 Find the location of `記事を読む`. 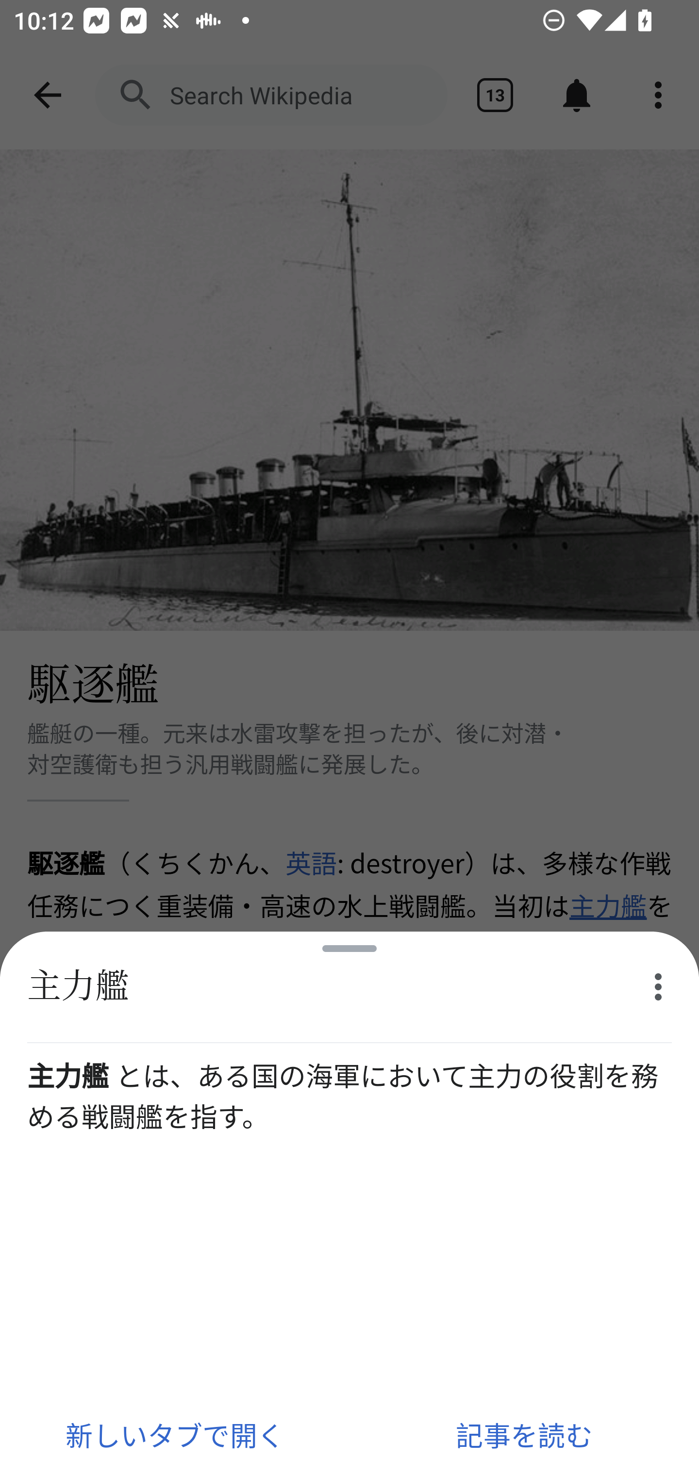

記事を読む is located at coordinates (524, 1434).